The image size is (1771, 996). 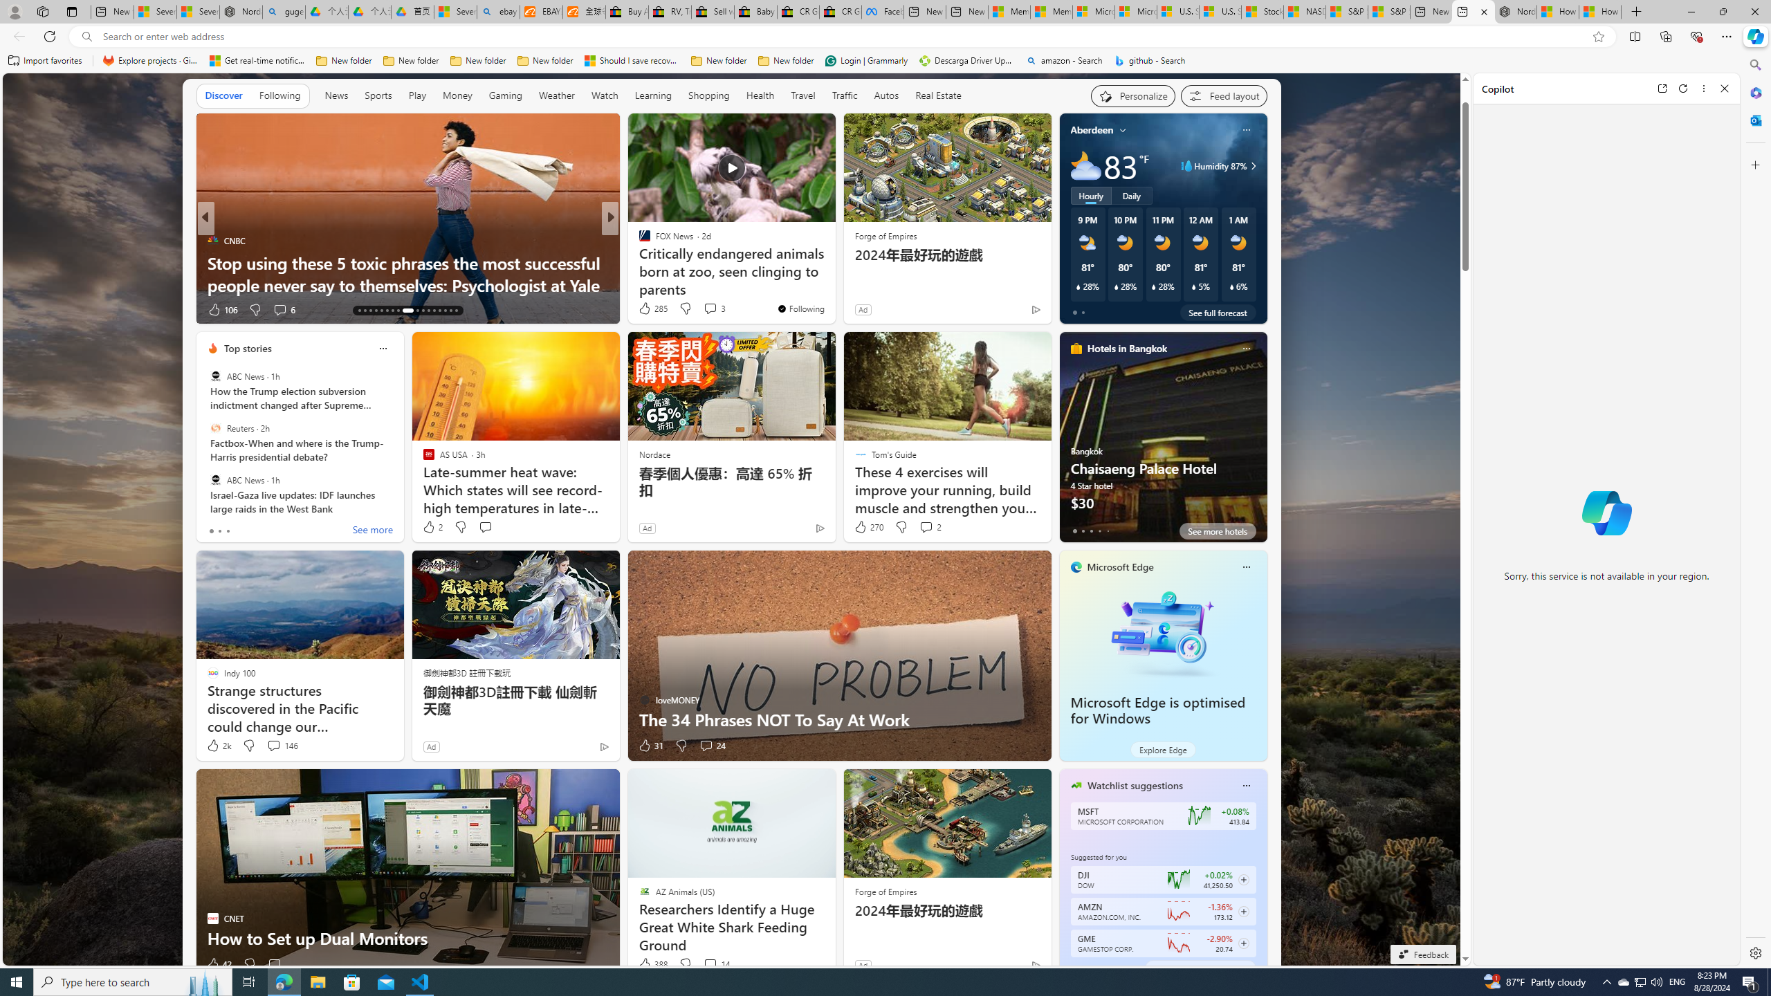 I want to click on 388 Like, so click(x=652, y=964).